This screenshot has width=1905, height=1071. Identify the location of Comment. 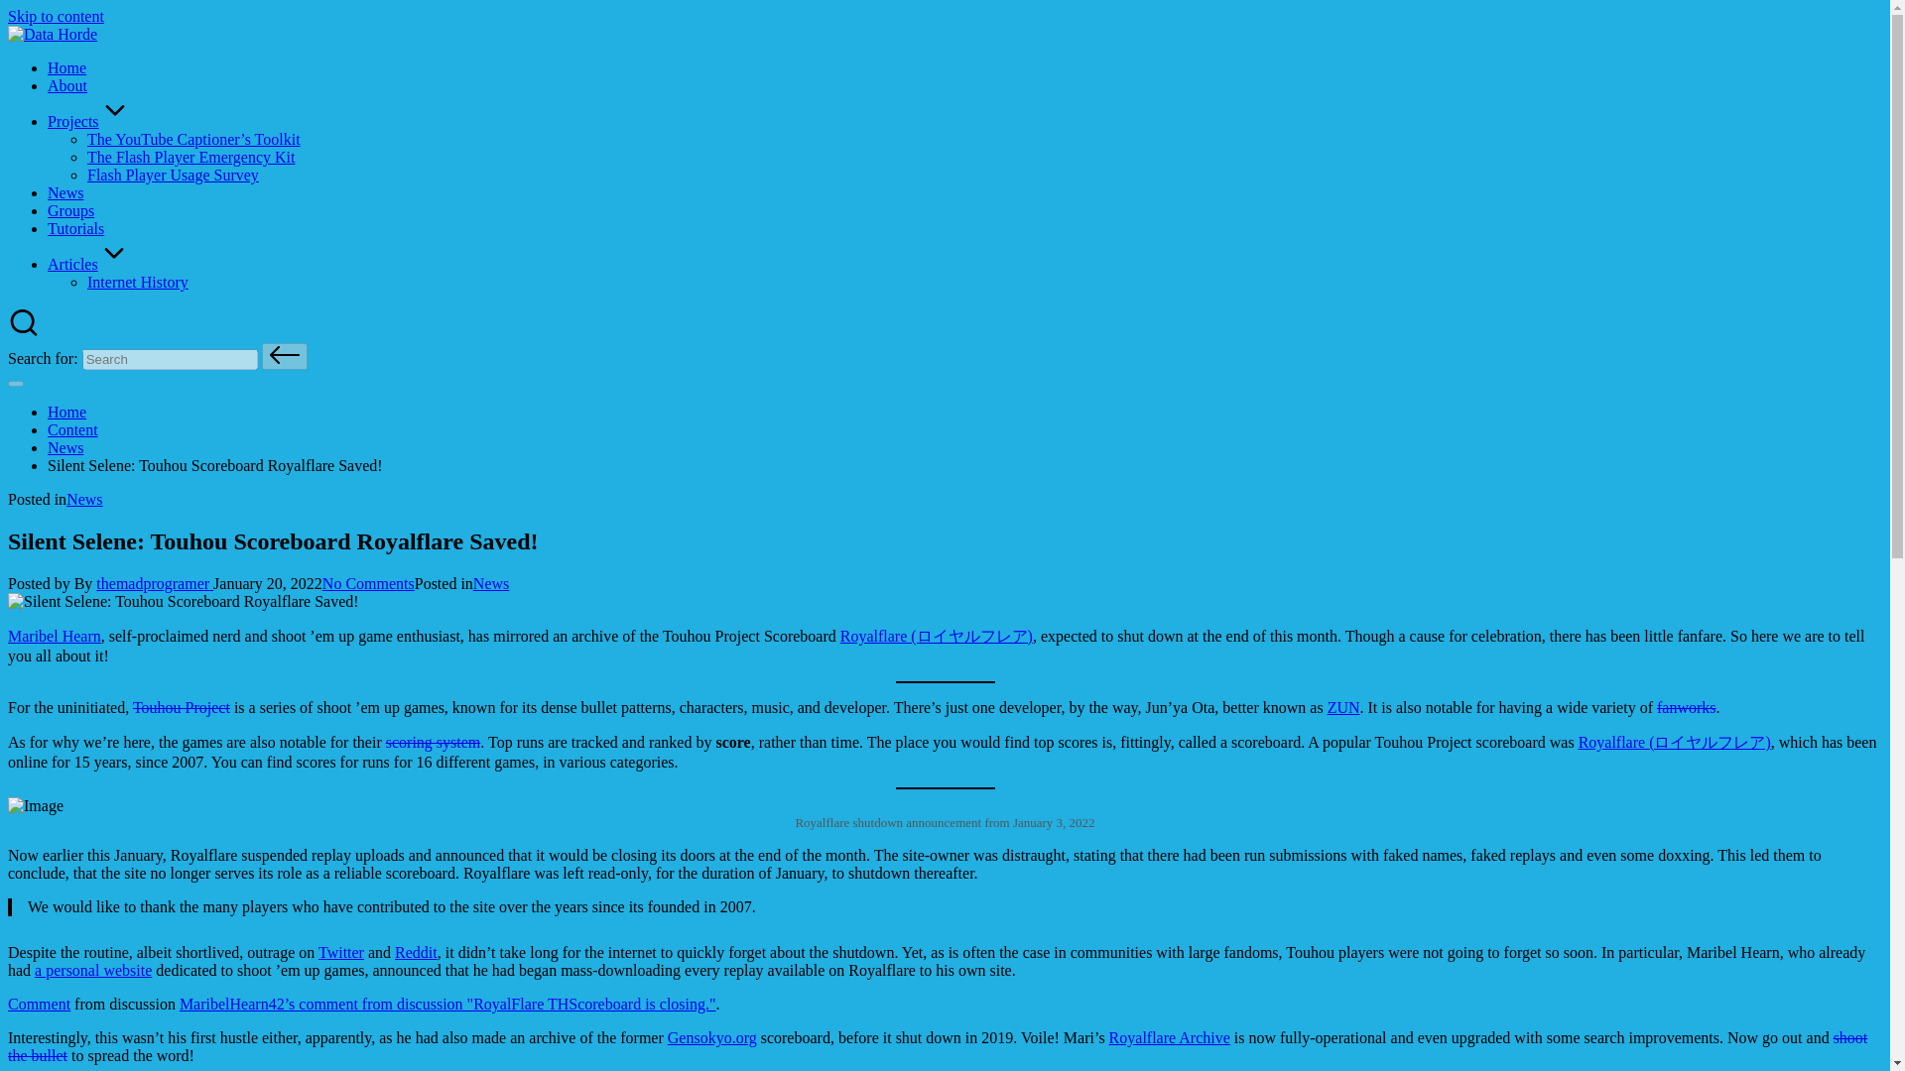
(39, 1004).